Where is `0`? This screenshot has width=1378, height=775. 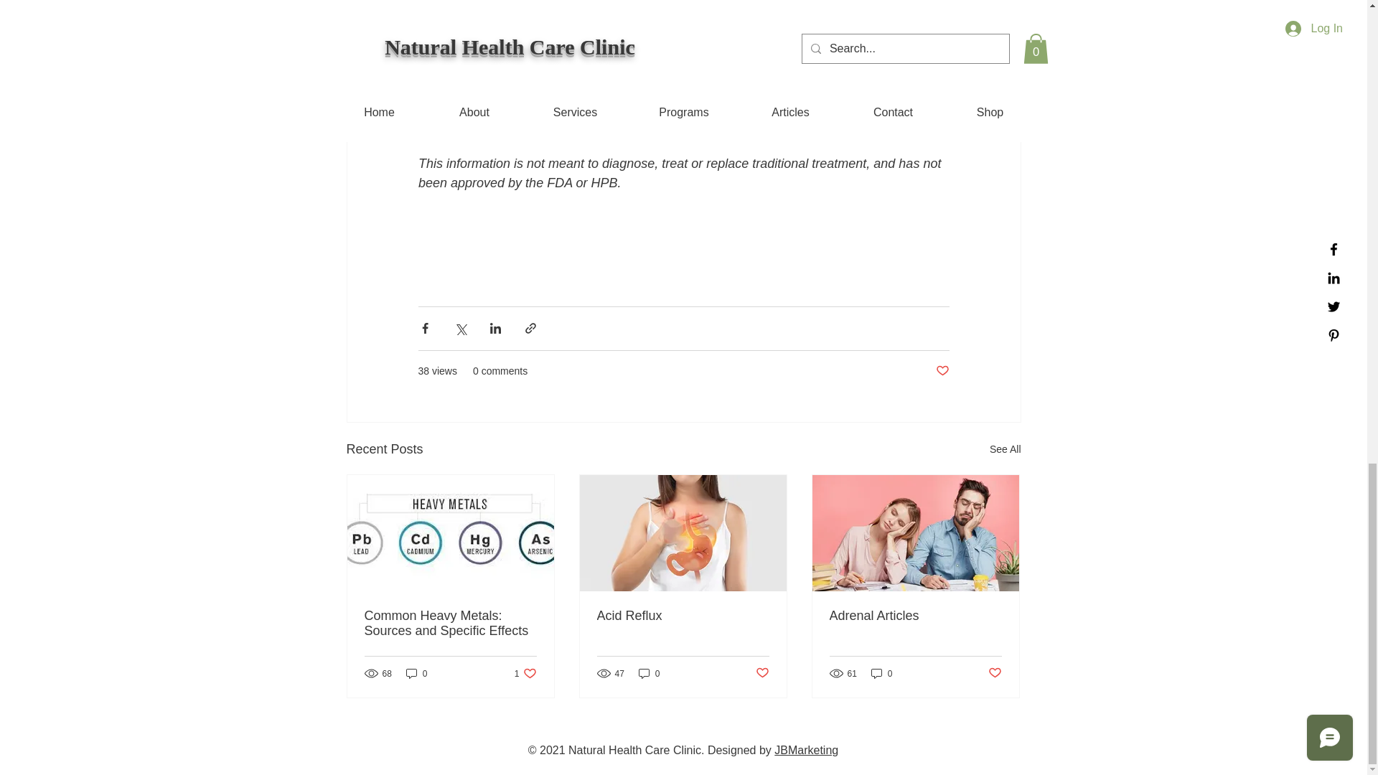
0 is located at coordinates (649, 673).